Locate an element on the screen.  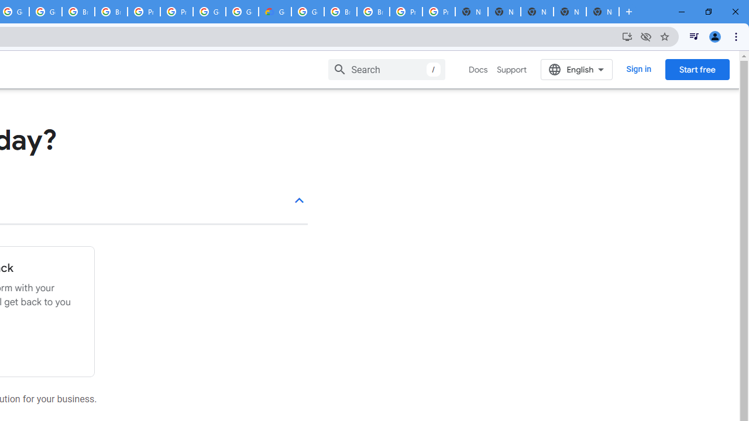
New Tab is located at coordinates (603, 12).